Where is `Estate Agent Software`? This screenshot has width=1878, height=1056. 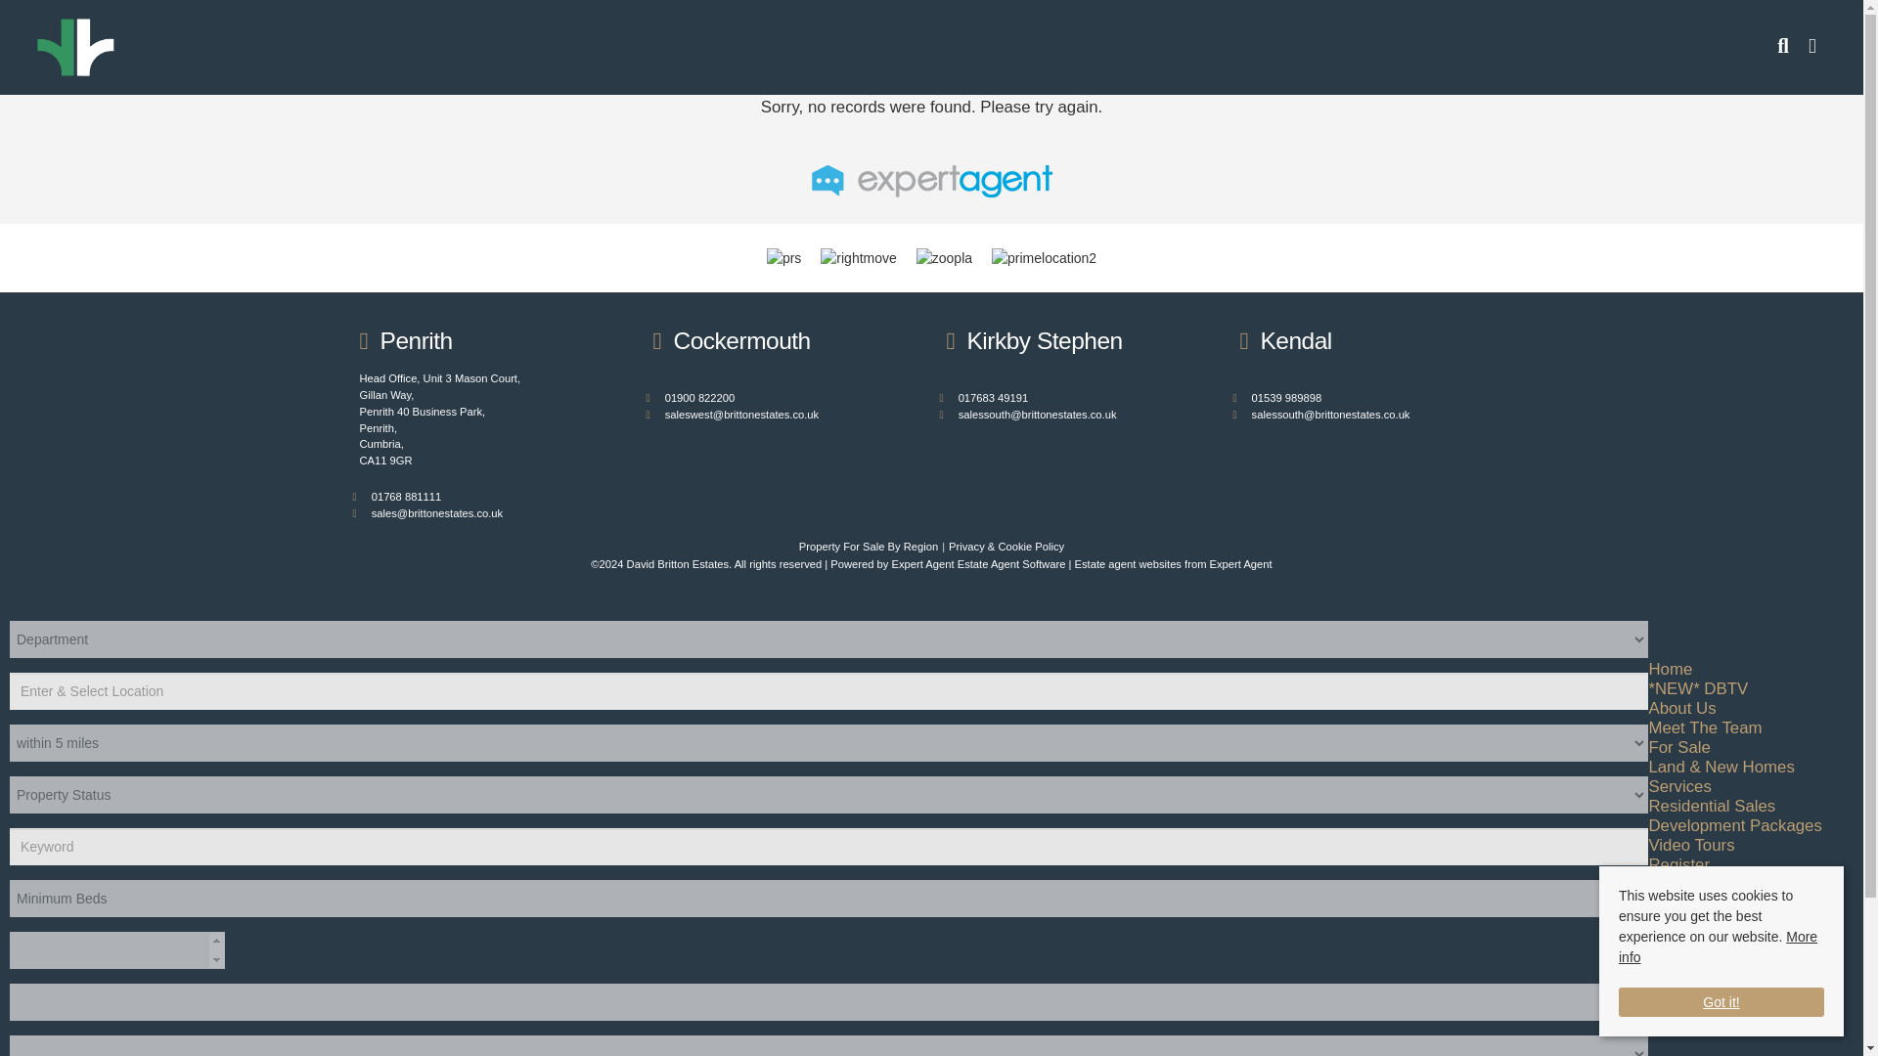
Estate Agent Software is located at coordinates (1011, 564).